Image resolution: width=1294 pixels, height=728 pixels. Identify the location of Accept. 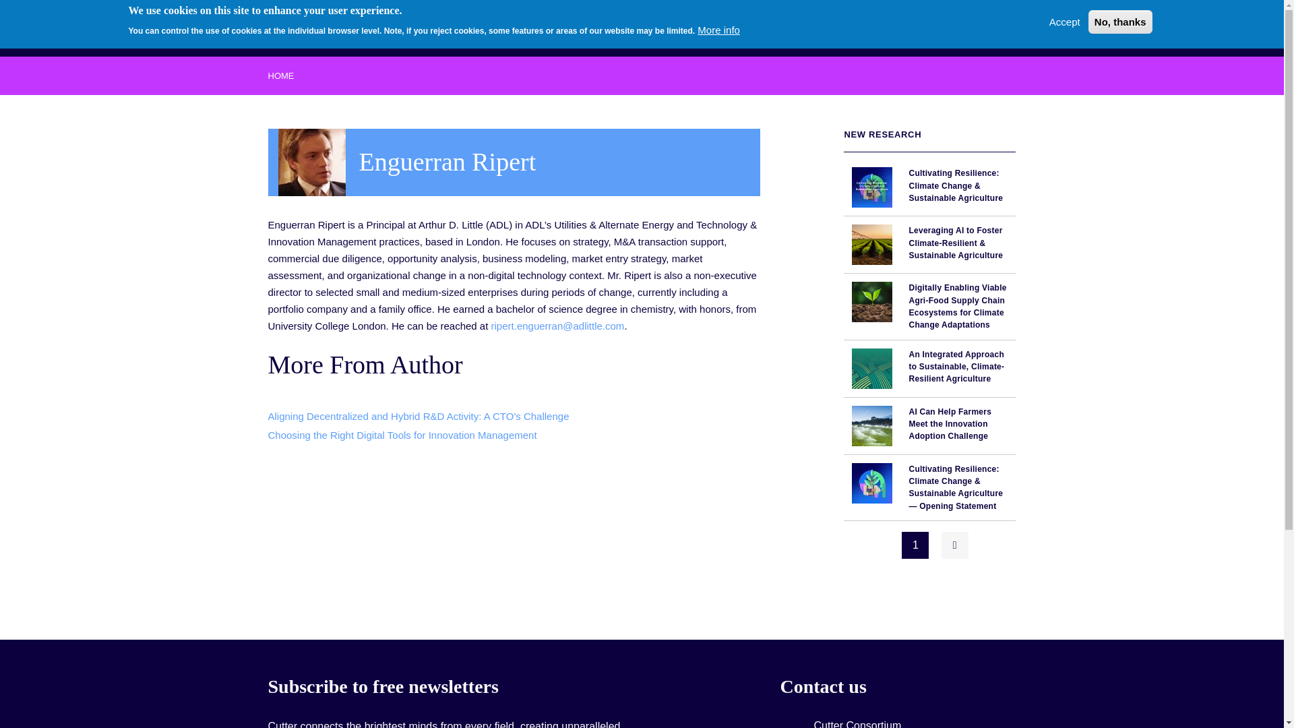
(1065, 22).